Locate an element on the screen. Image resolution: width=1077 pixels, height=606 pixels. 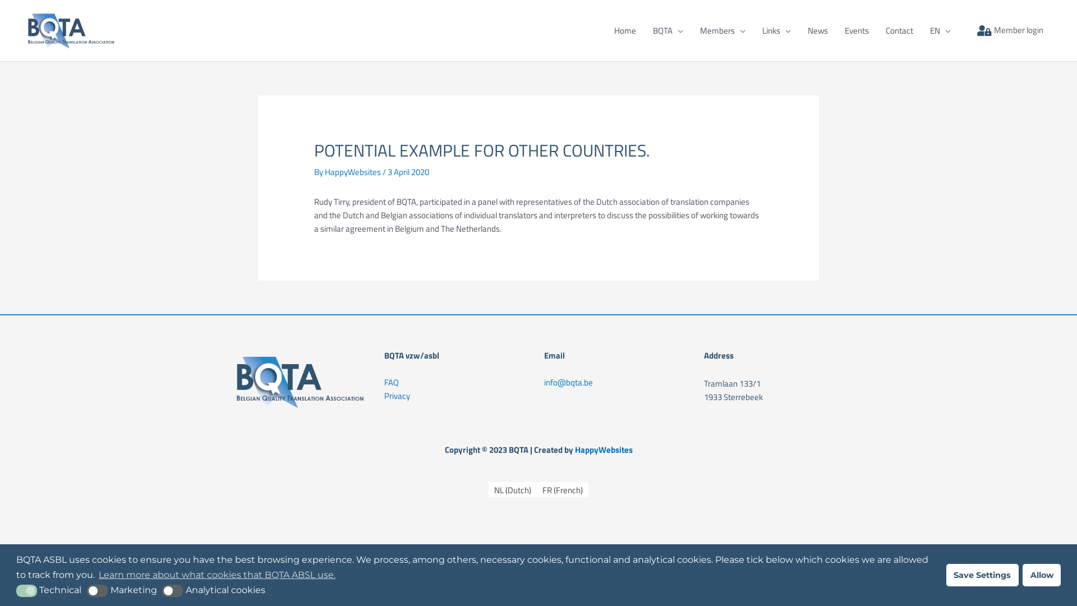
HappyWebsites is located at coordinates (353, 172).